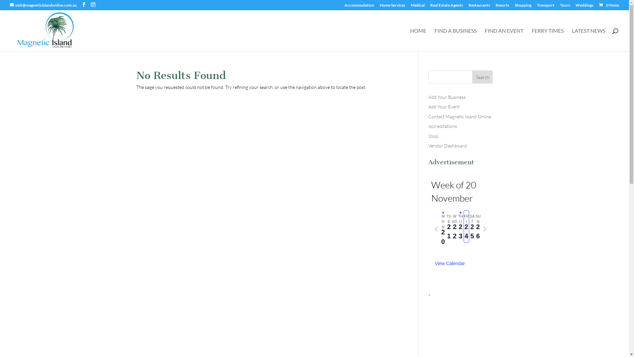 This screenshot has width=634, height=357. What do you see at coordinates (546, 7) in the screenshot?
I see `Transport` at bounding box center [546, 7].